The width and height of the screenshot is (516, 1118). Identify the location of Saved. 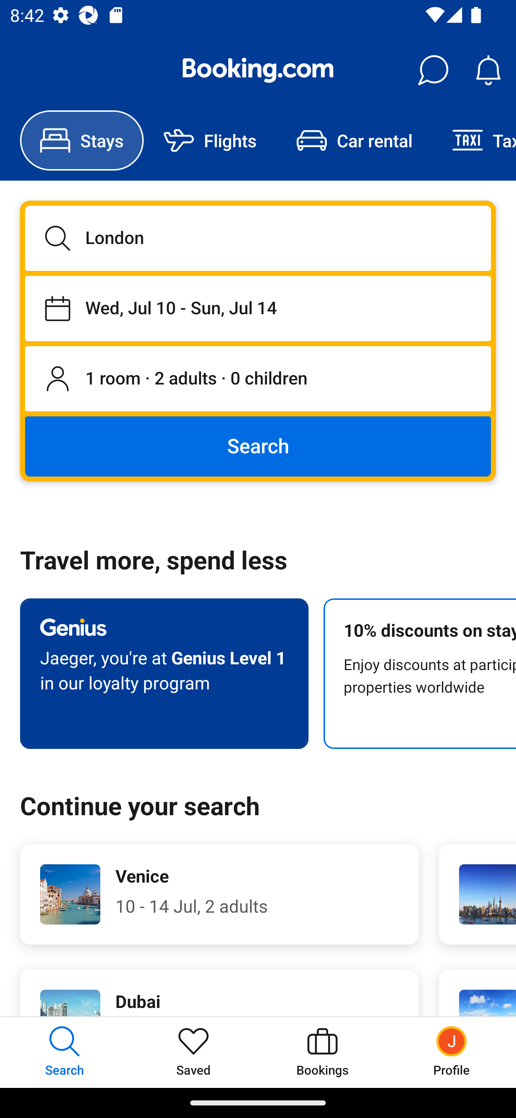
(193, 1052).